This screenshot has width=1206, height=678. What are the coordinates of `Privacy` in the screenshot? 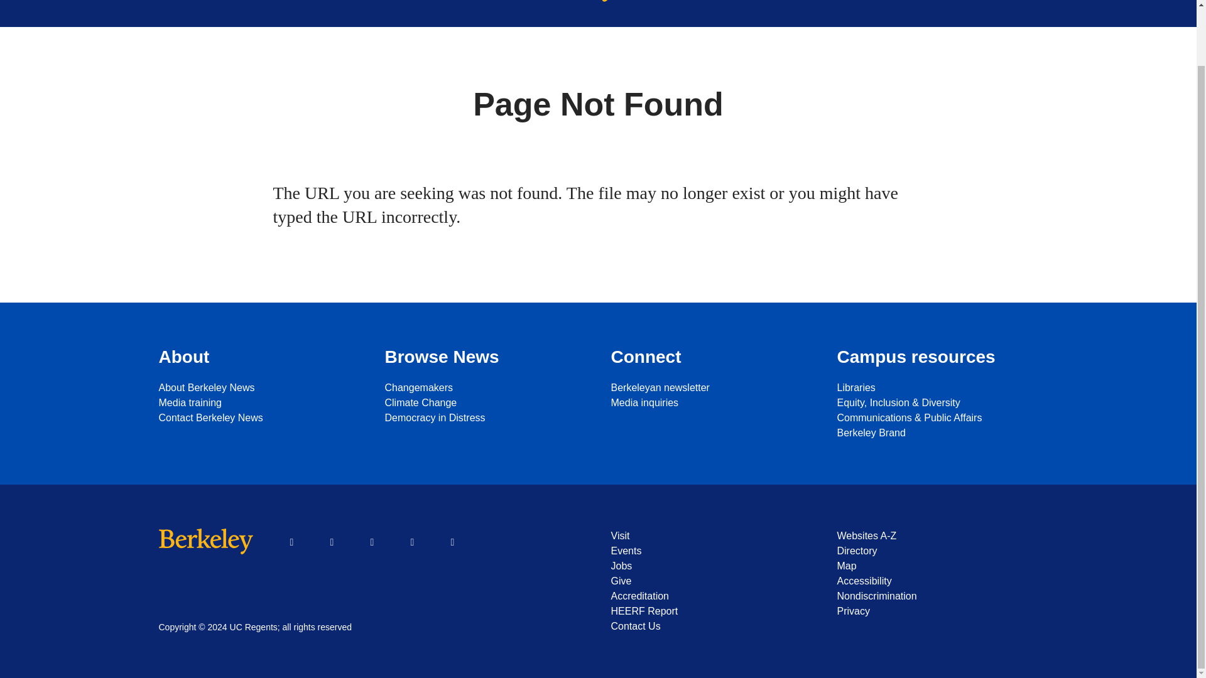 It's located at (937, 611).